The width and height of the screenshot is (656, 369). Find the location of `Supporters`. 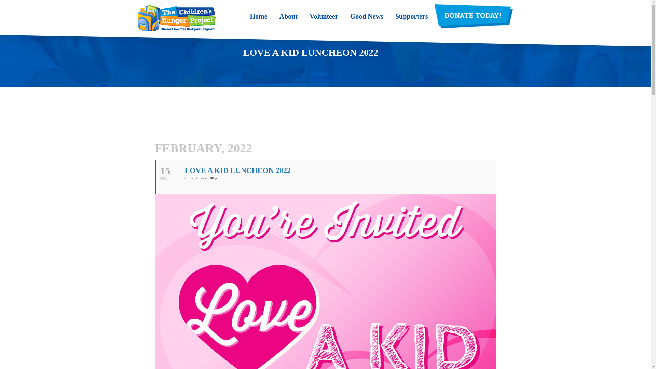

Supporters is located at coordinates (412, 16).